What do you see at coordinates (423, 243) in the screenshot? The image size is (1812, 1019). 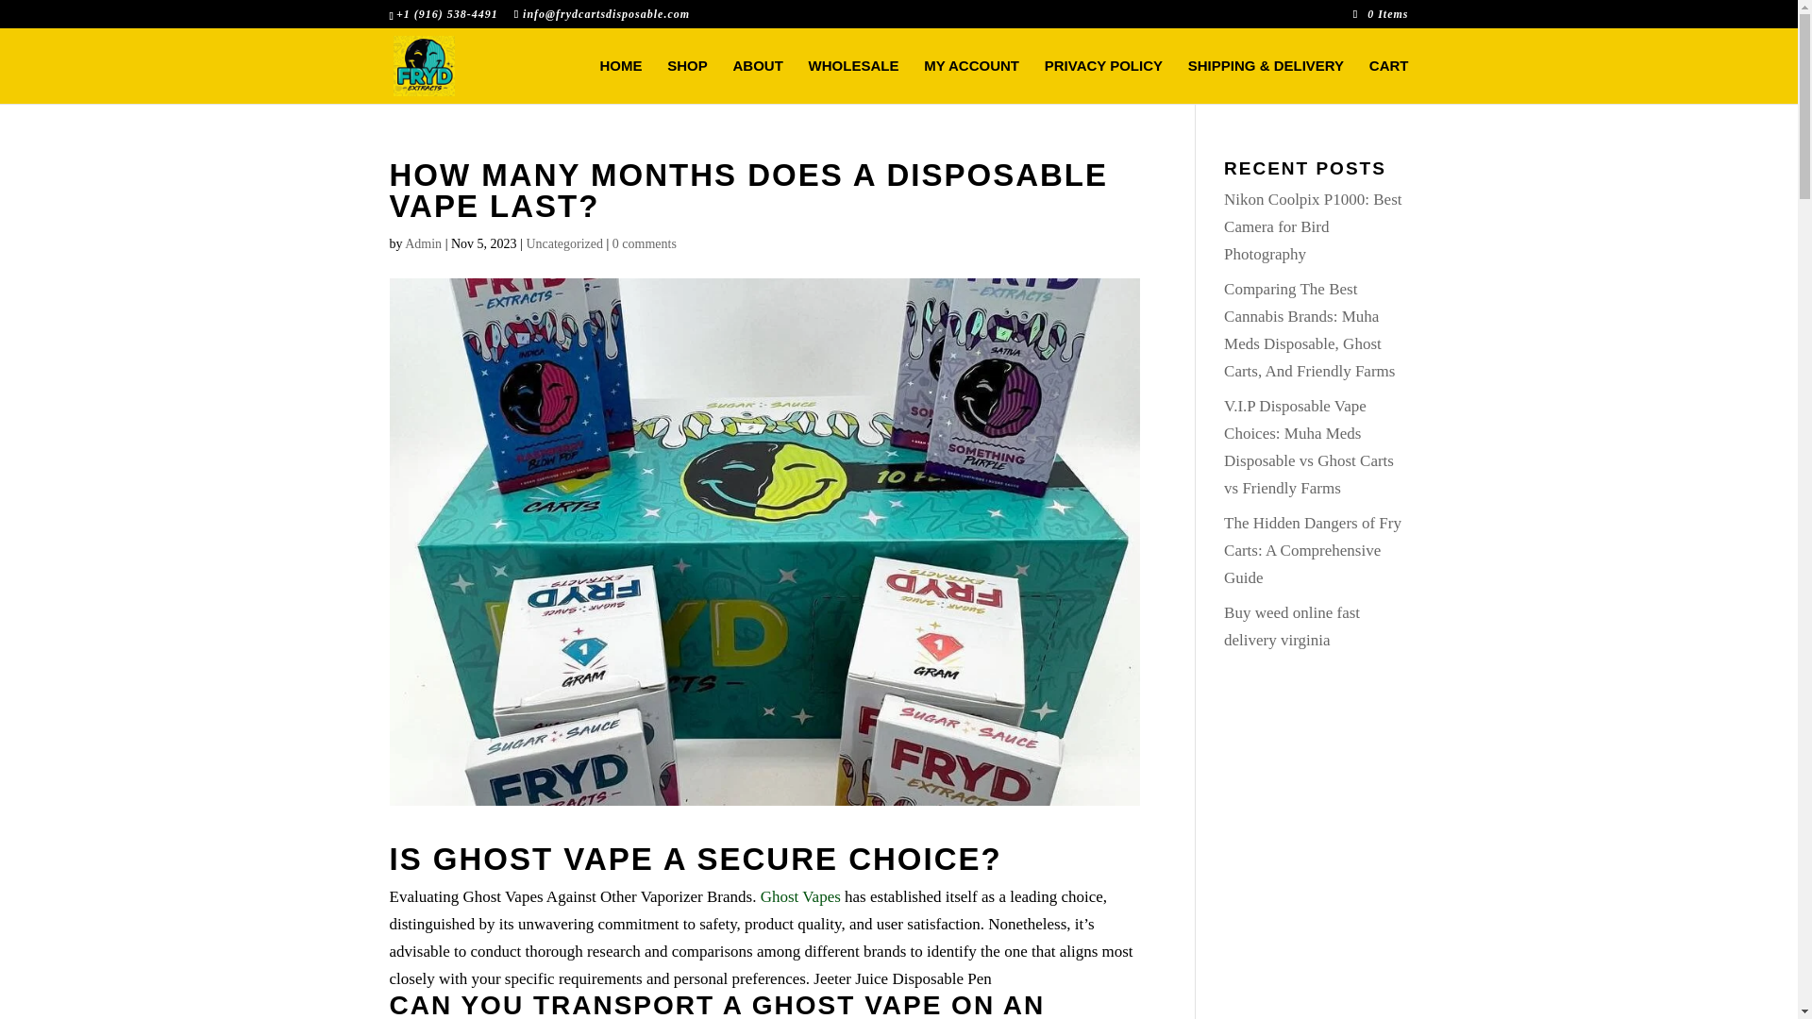 I see `Posts by Admin` at bounding box center [423, 243].